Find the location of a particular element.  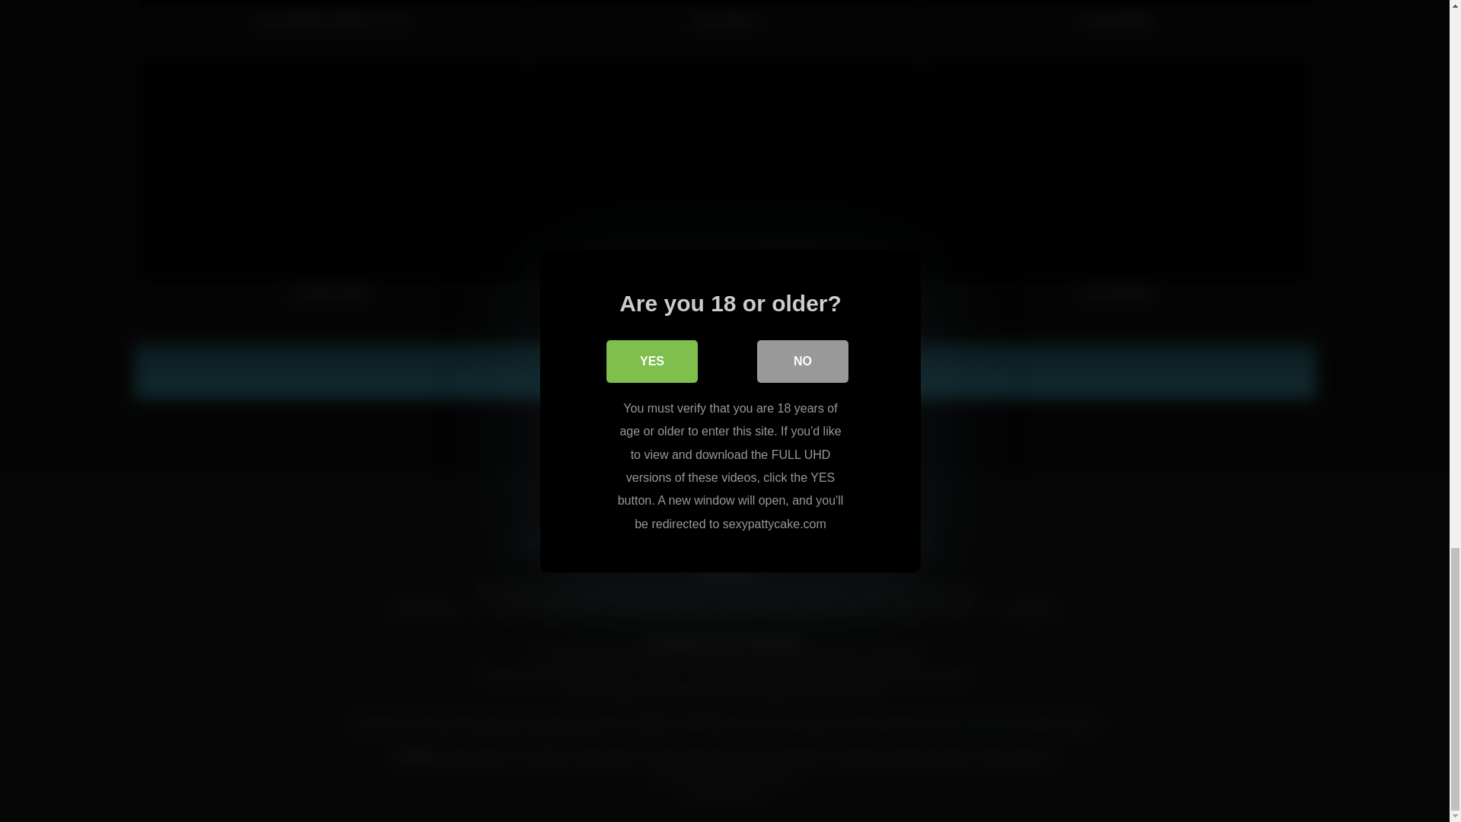

Show more videos is located at coordinates (724, 371).